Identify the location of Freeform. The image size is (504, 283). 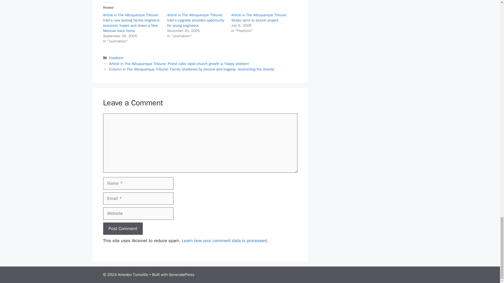
(117, 58).